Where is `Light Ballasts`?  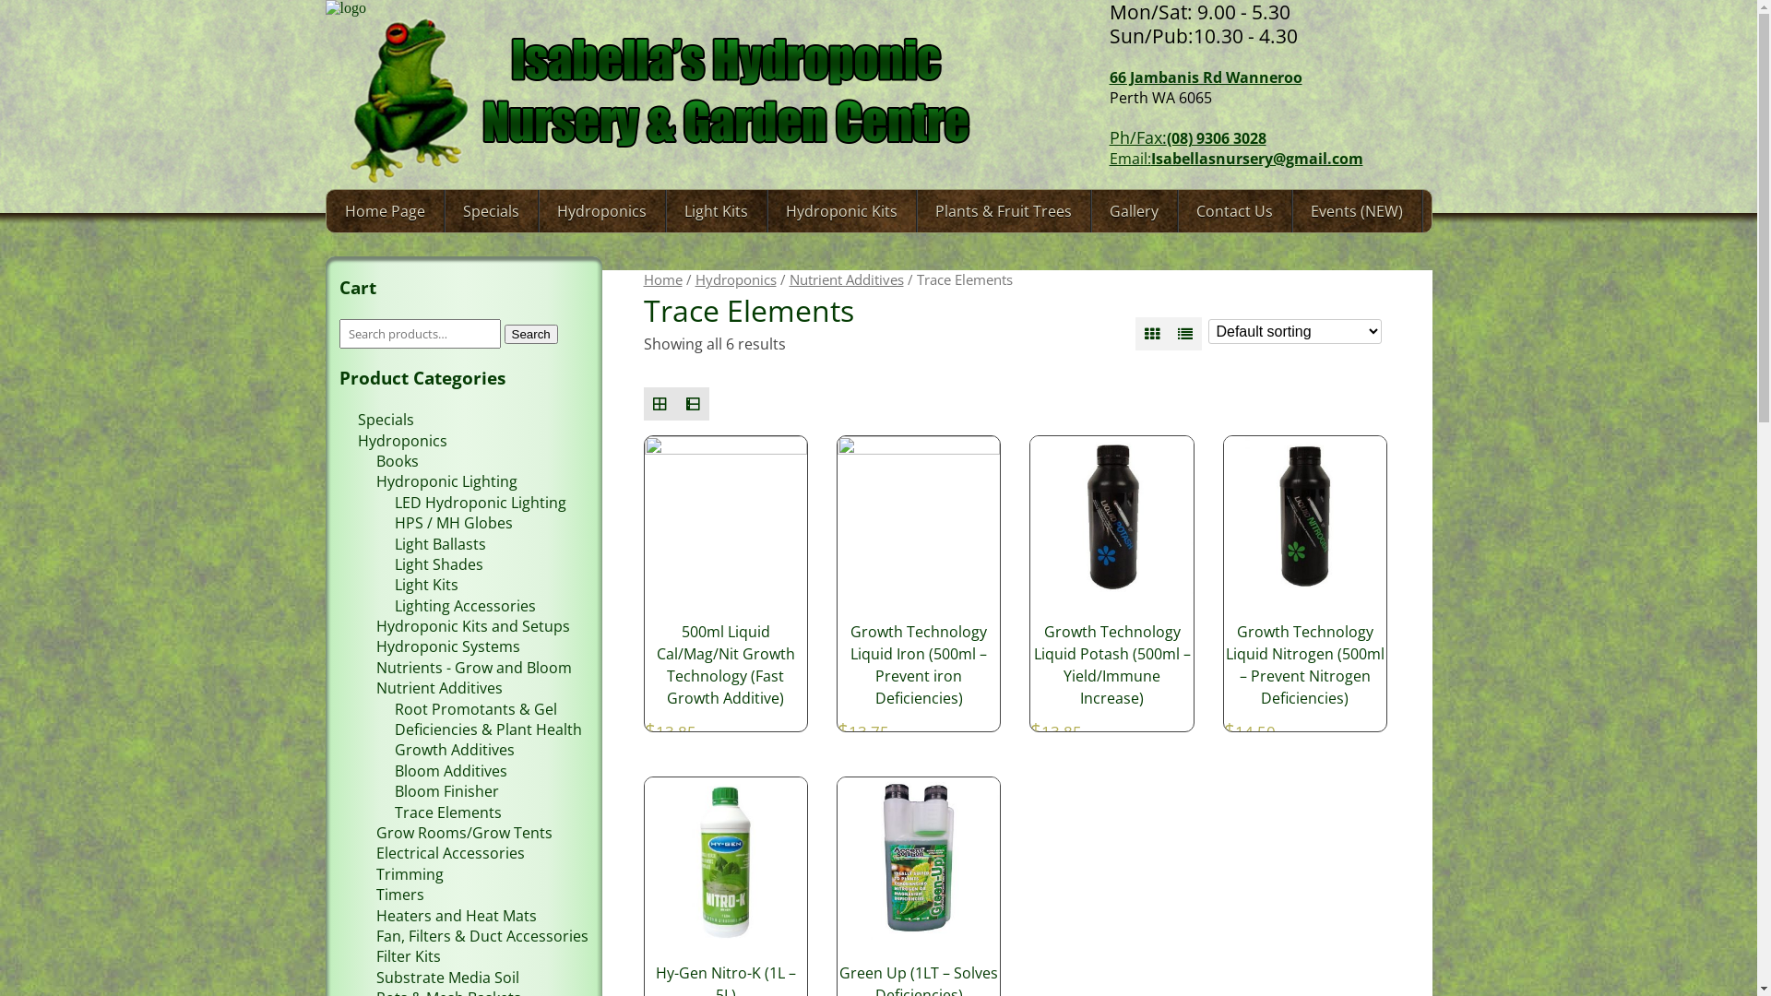 Light Ballasts is located at coordinates (441, 543).